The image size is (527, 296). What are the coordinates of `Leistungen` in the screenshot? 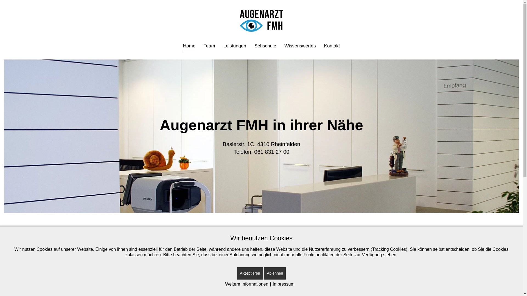 It's located at (235, 46).